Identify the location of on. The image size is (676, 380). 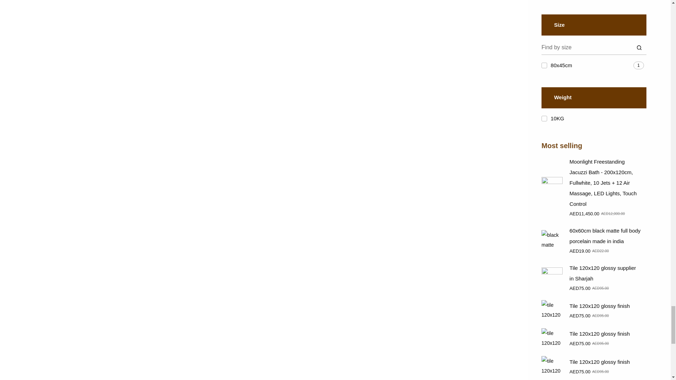
(544, 118).